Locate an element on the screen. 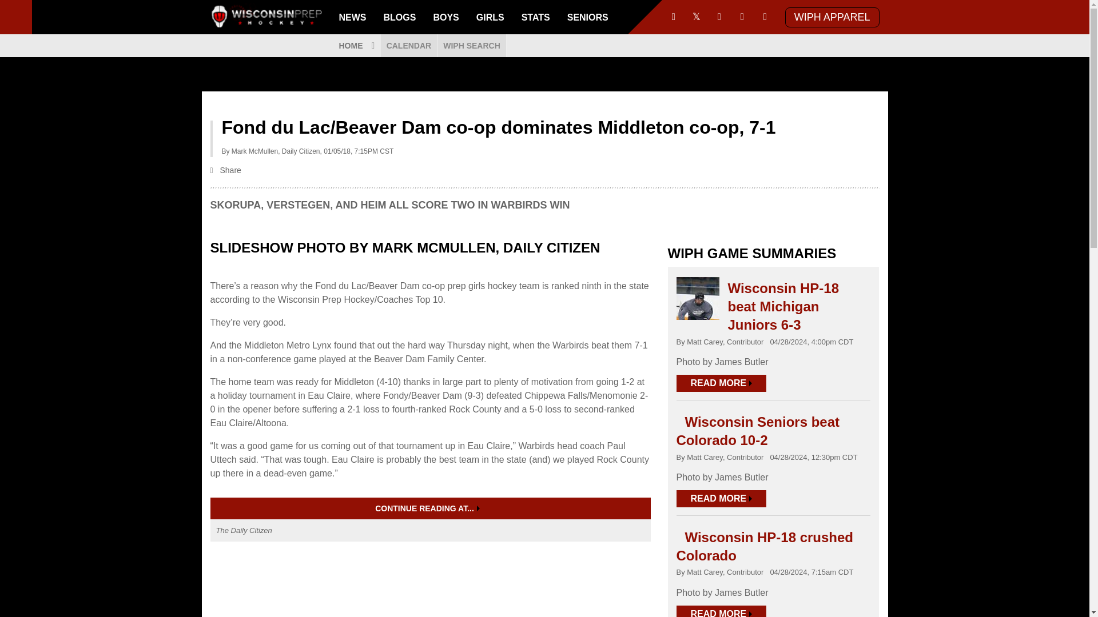 This screenshot has height=617, width=1098. BOYS is located at coordinates (445, 17).